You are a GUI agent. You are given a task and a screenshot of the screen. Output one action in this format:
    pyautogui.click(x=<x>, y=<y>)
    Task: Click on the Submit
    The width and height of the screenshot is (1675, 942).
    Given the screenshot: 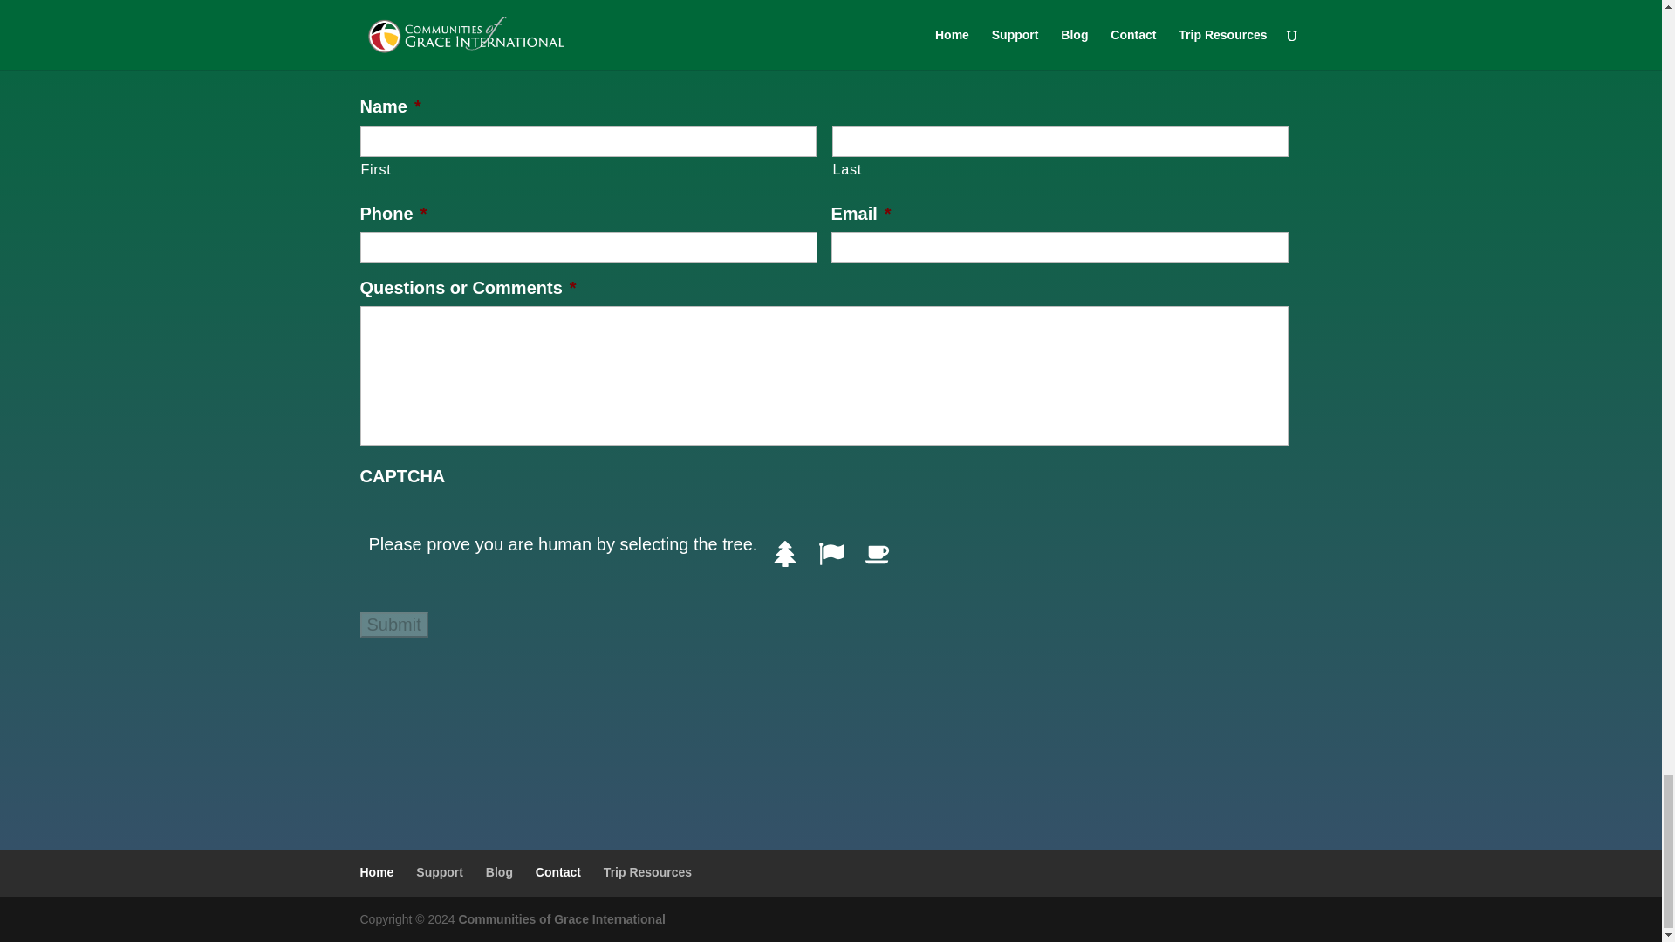 What is the action you would take?
    pyautogui.click(x=393, y=625)
    